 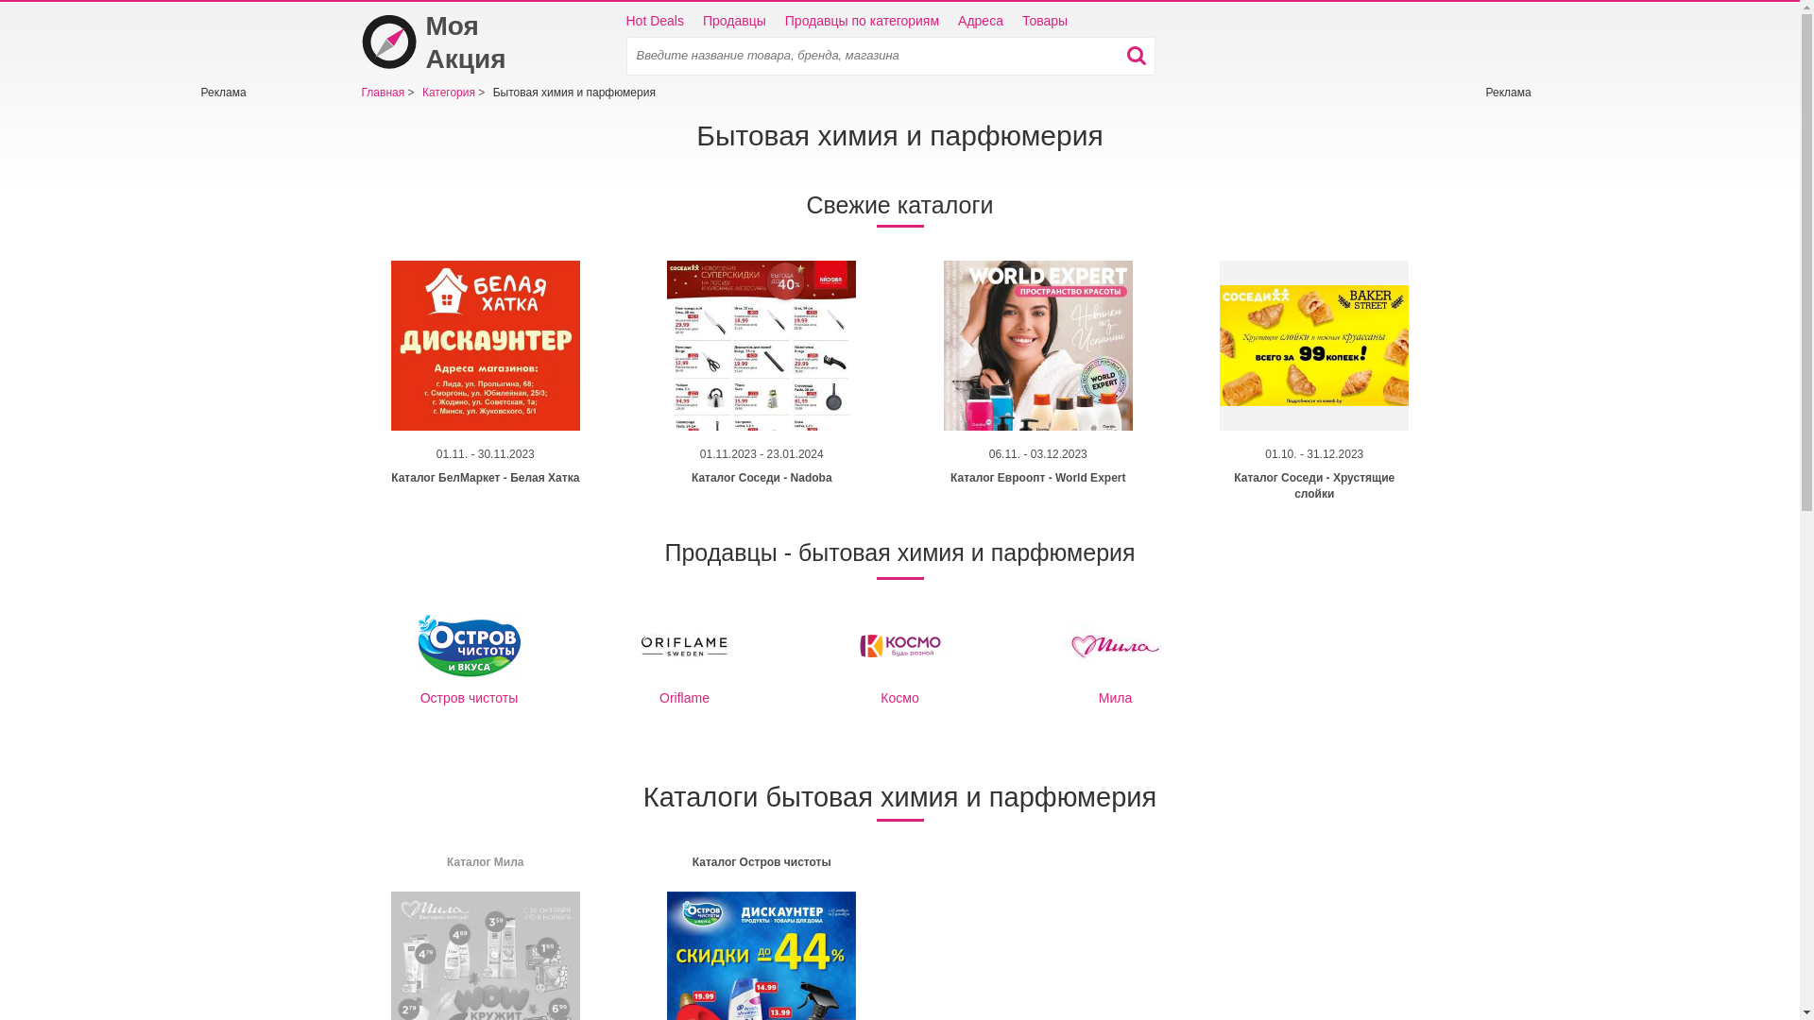 I want to click on 01.10. - 31.12.2023, so click(x=1314, y=459).